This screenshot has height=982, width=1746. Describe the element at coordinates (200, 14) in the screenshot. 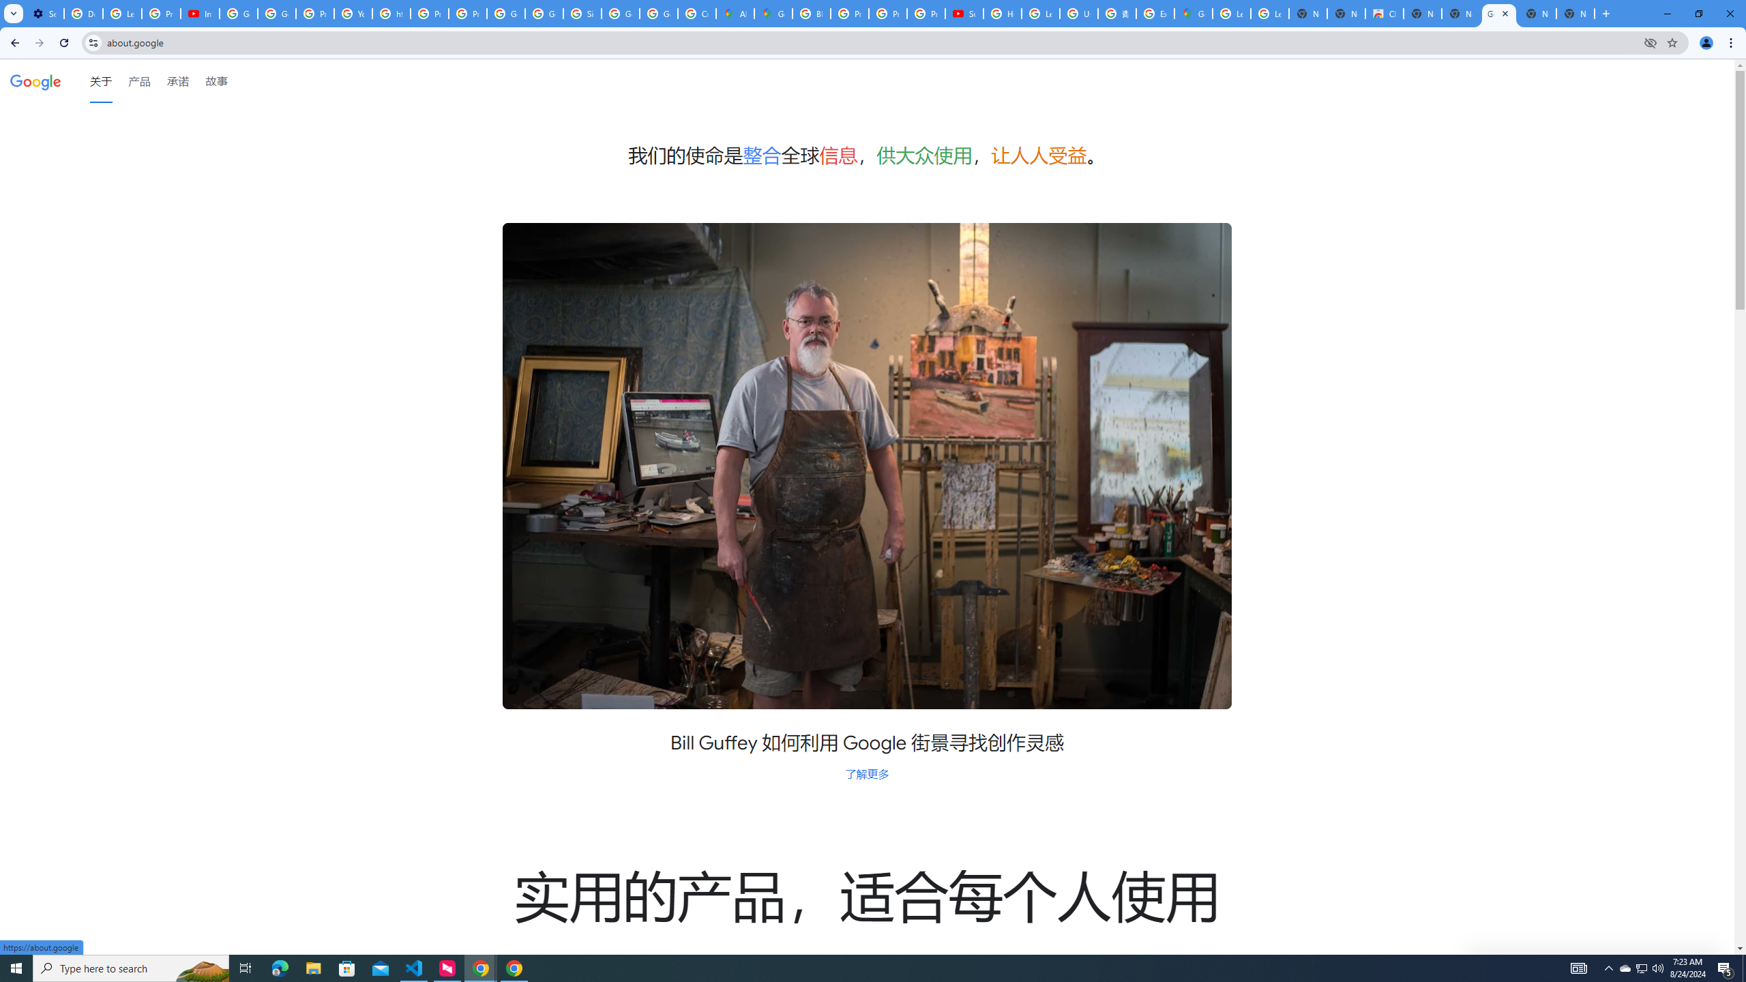

I see `Introduction | Google Privacy Policy - YouTube` at that location.